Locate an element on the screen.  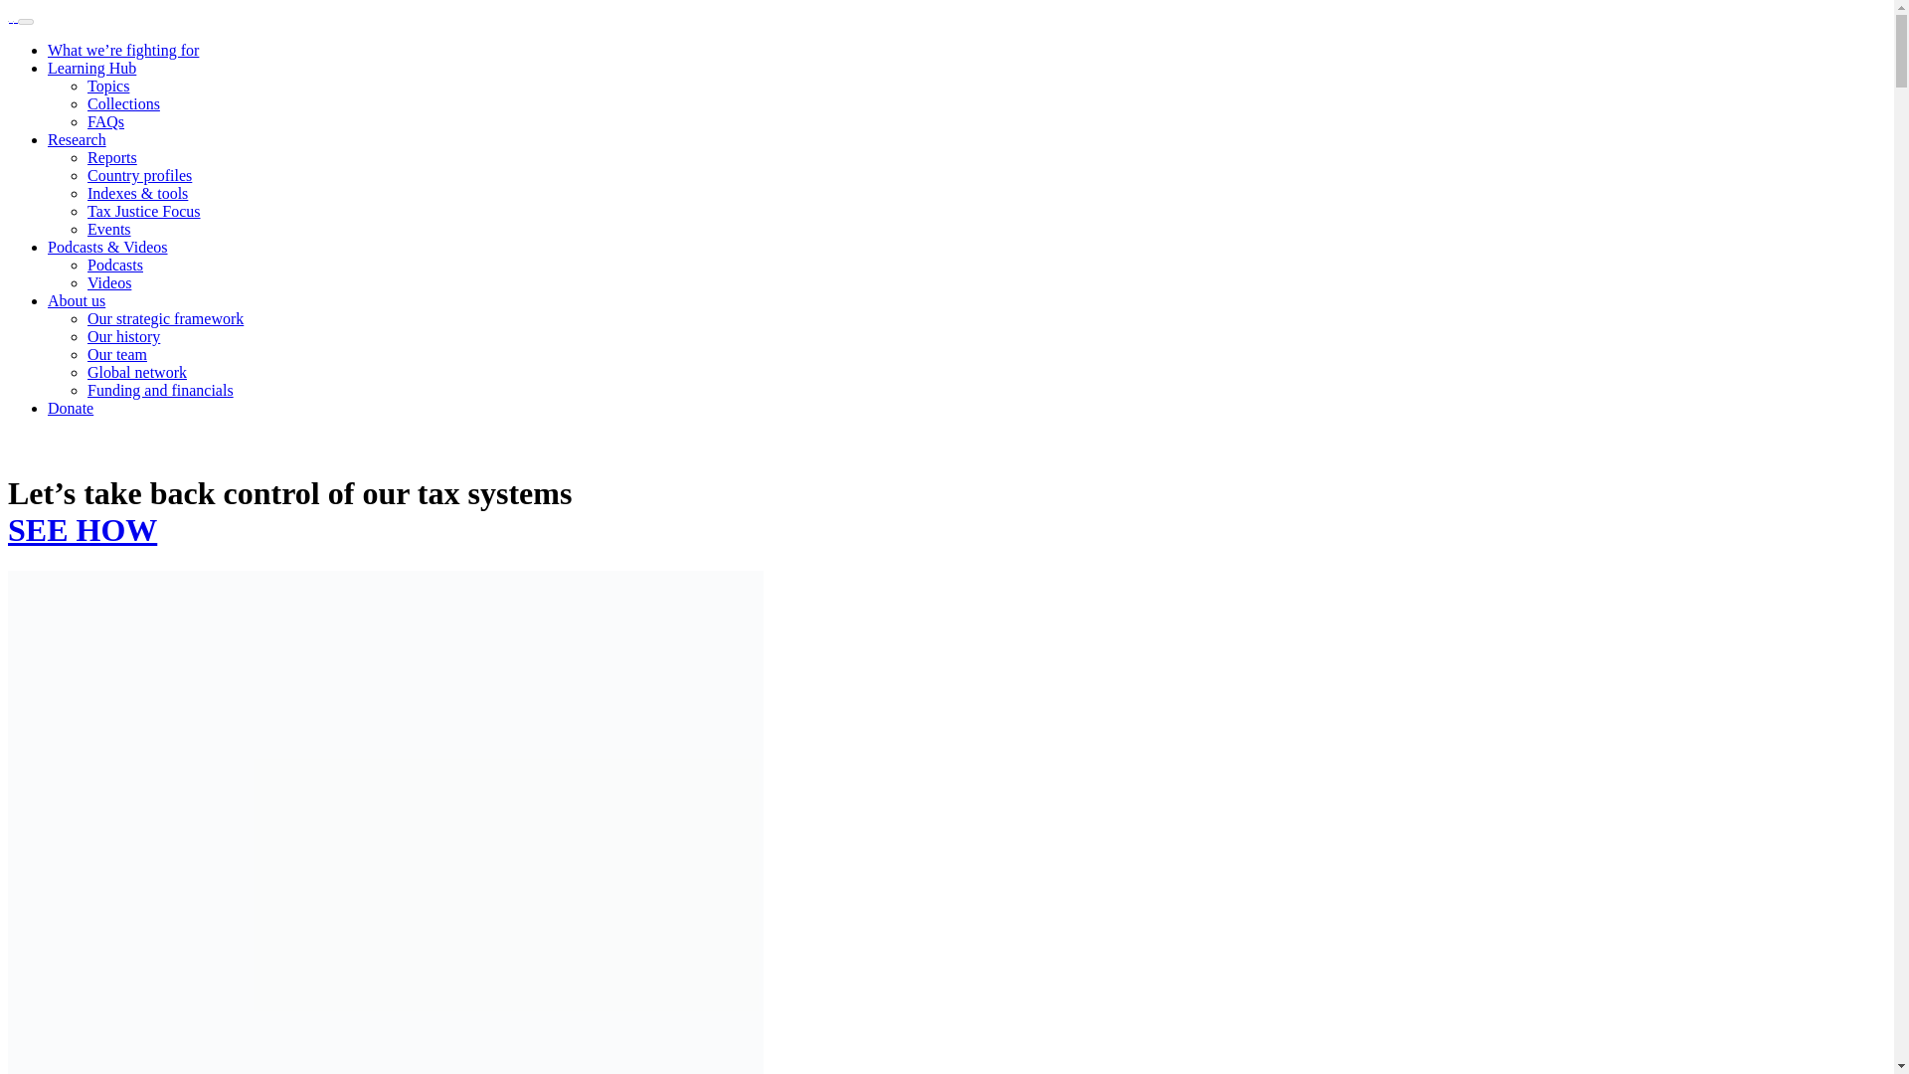
Events is located at coordinates (109, 229).